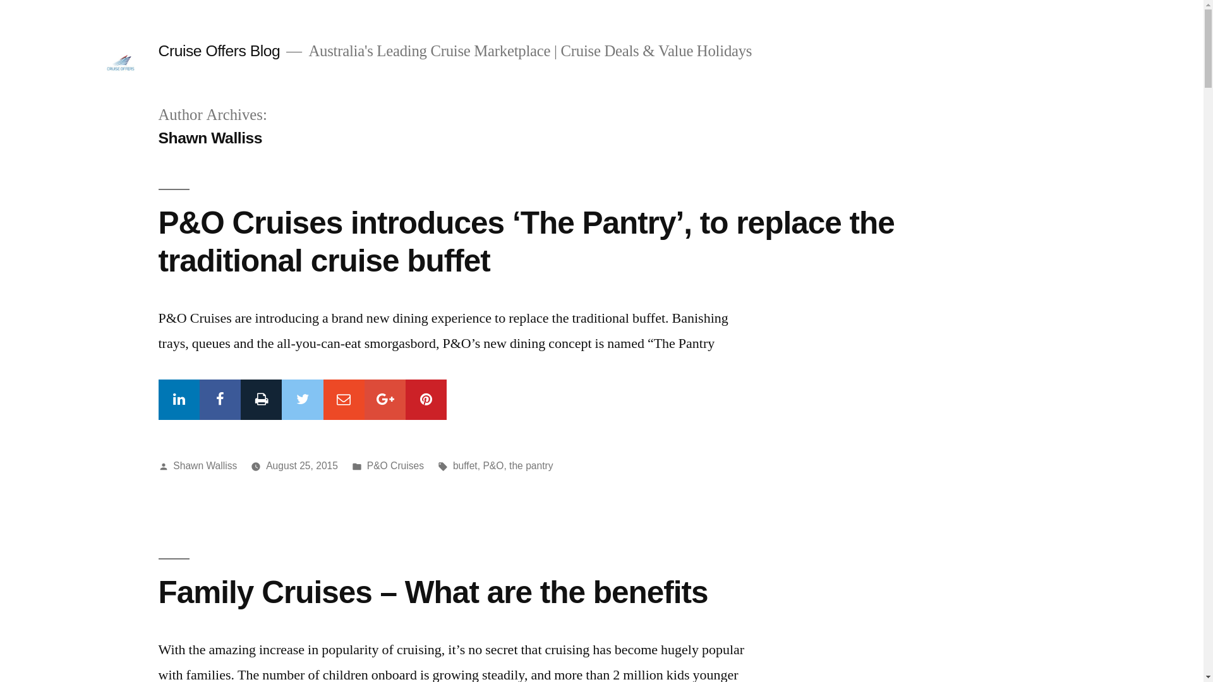 This screenshot has height=682, width=1213. What do you see at coordinates (493, 466) in the screenshot?
I see `P&O` at bounding box center [493, 466].